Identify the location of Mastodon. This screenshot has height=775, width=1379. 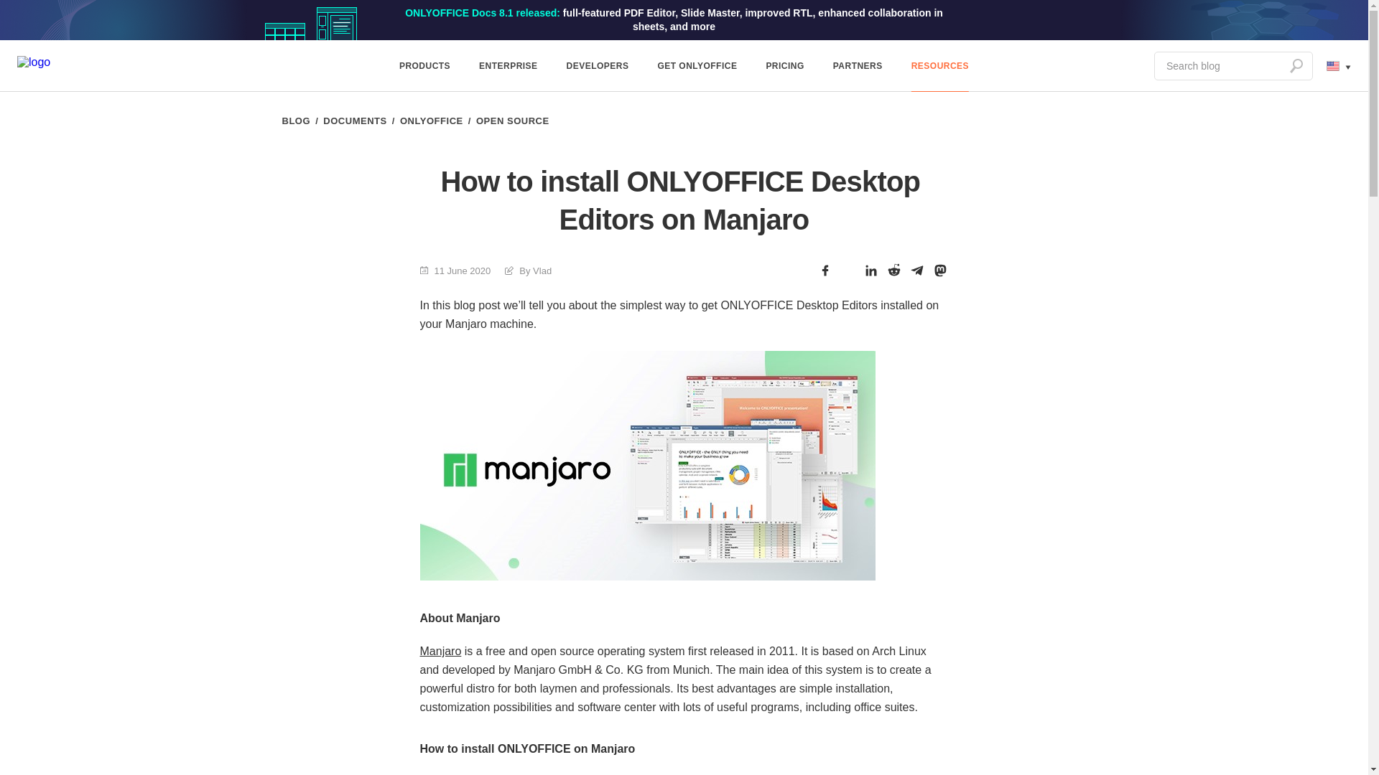
(939, 270).